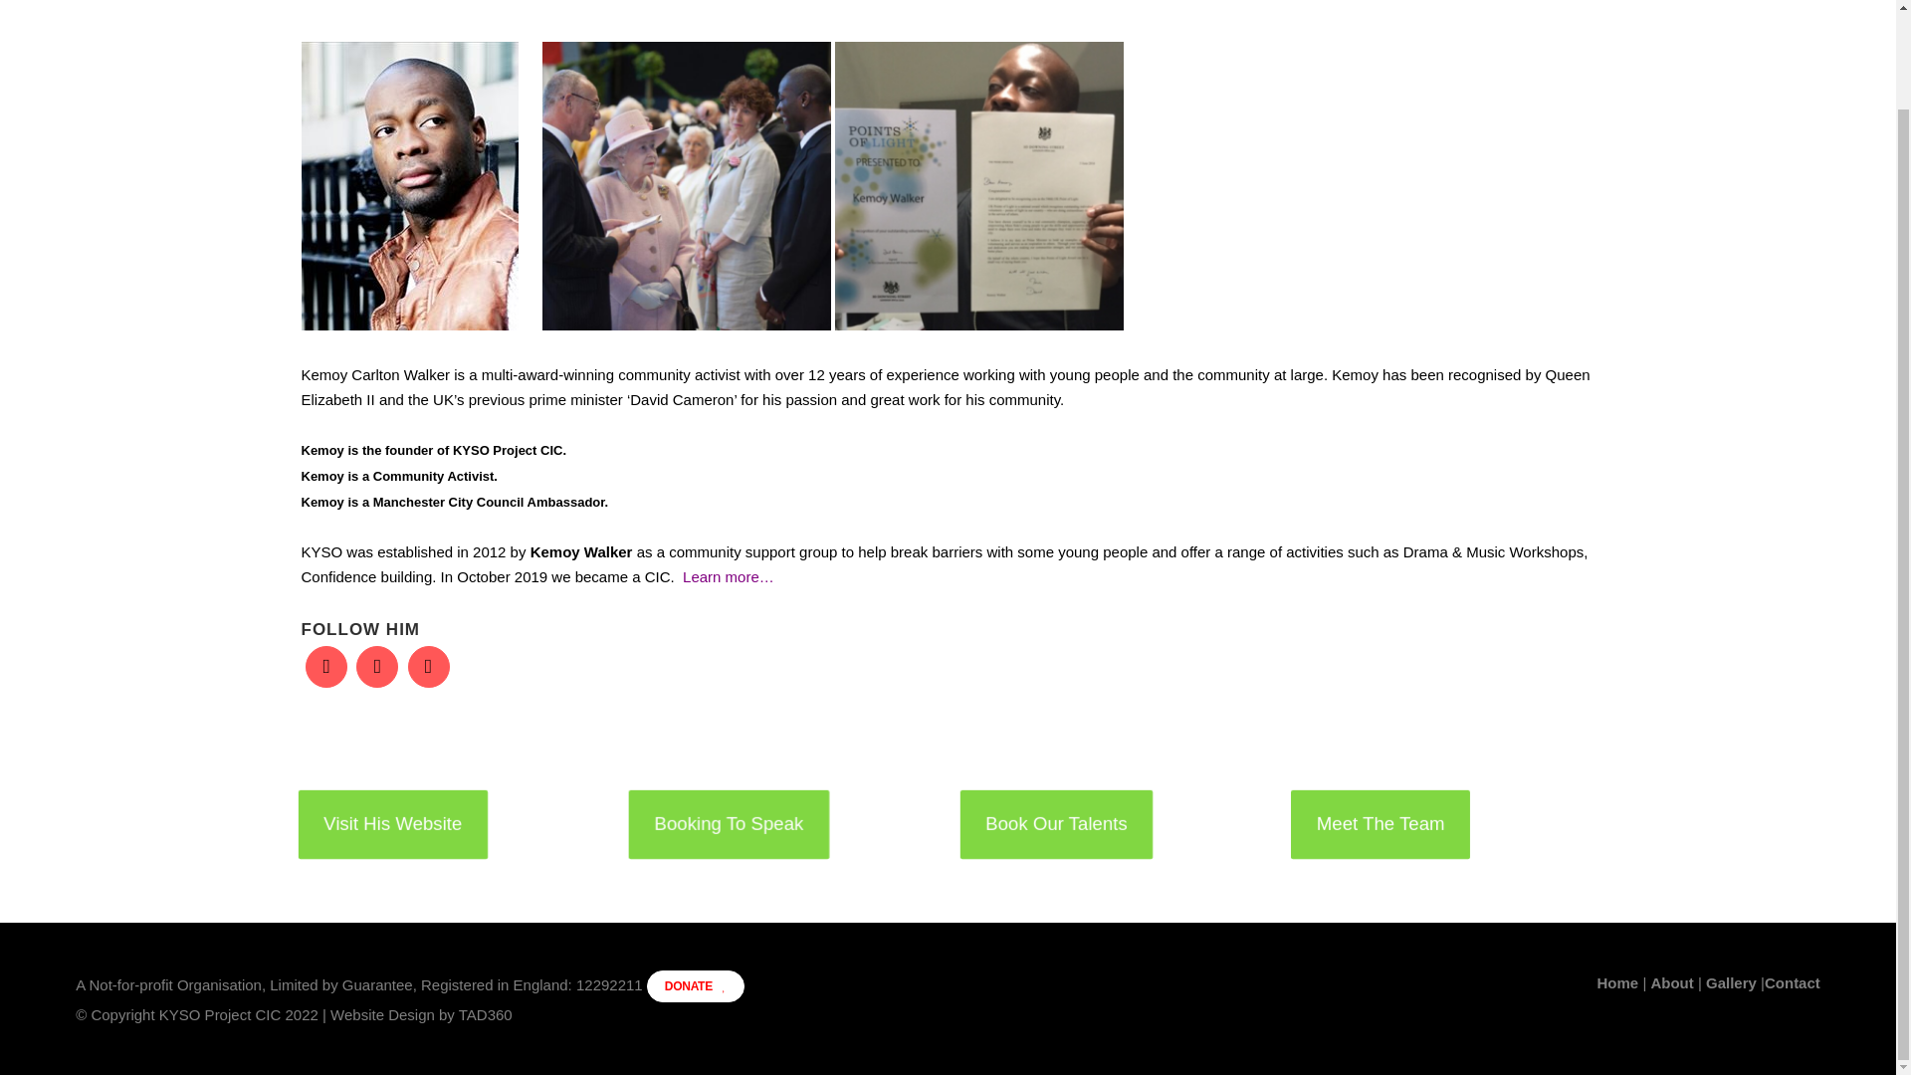 The image size is (1911, 1075). I want to click on DONATE, so click(696, 985).